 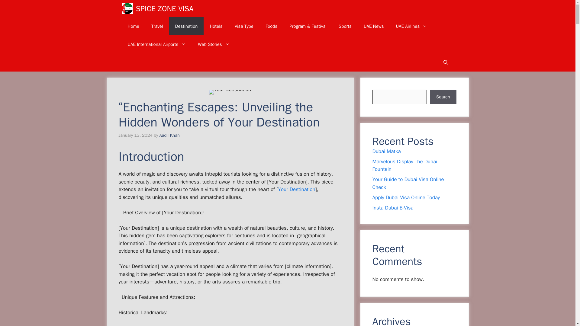 I want to click on SPICE ZONE VISA, so click(x=165, y=8).